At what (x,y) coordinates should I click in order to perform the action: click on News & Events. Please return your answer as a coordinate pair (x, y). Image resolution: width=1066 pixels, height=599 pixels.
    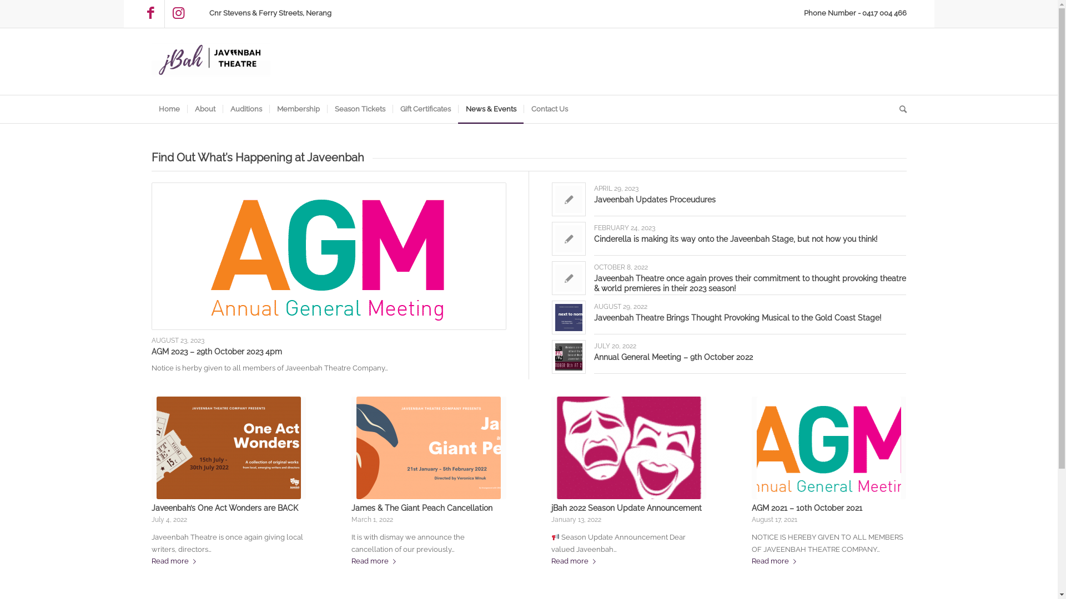
    Looking at the image, I should click on (490, 109).